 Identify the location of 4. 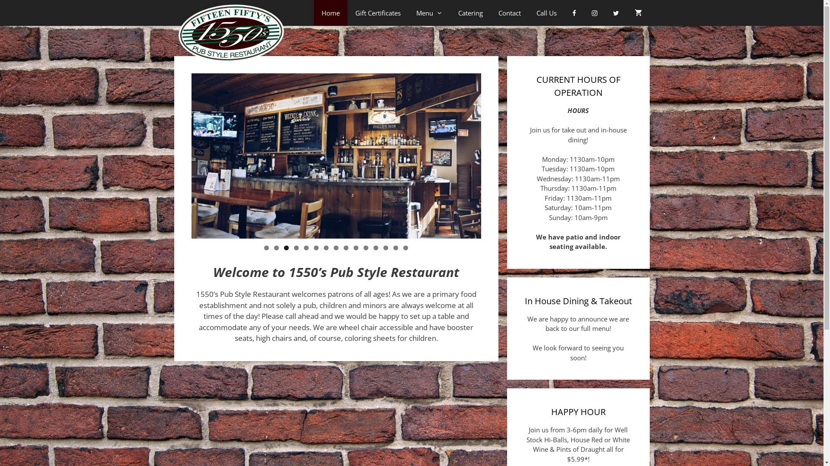
(297, 248).